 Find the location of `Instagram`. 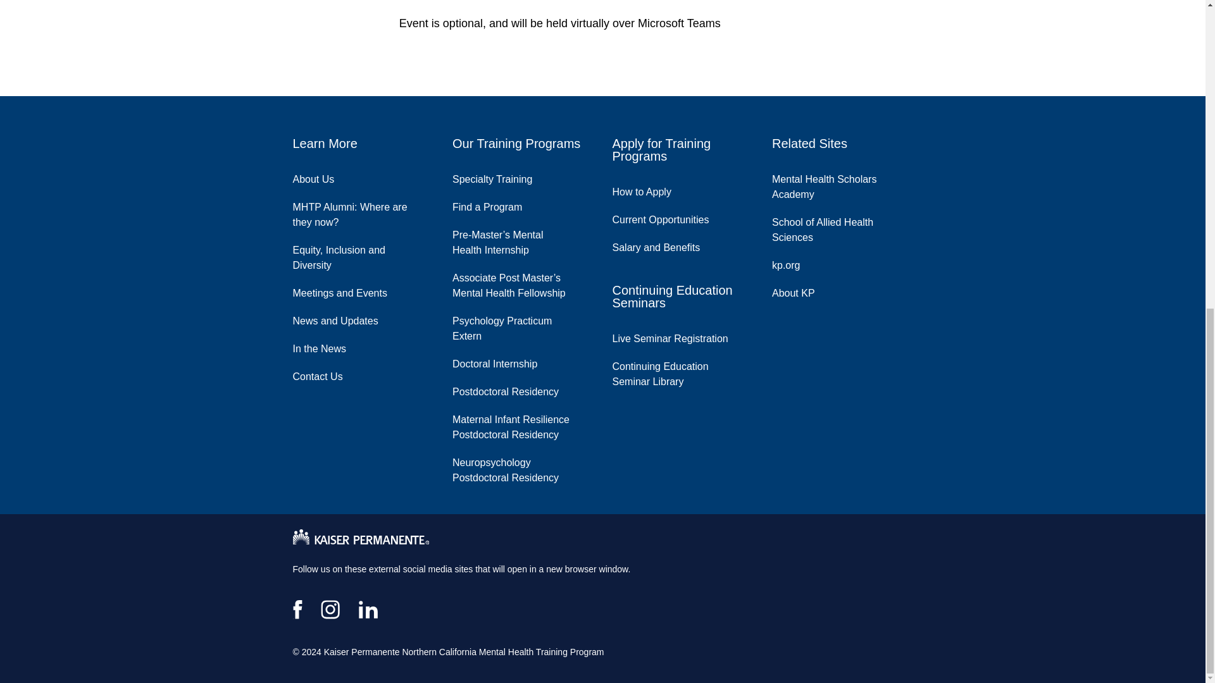

Instagram is located at coordinates (330, 610).